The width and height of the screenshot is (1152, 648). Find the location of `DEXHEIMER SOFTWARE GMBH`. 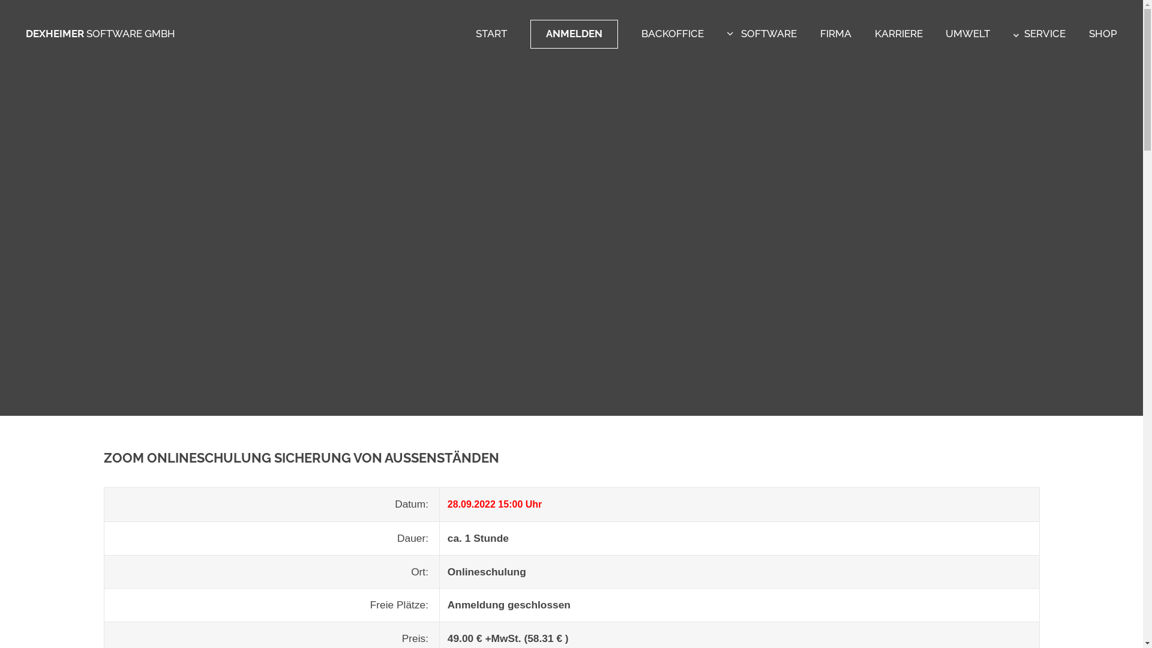

DEXHEIMER SOFTWARE GMBH is located at coordinates (101, 34).